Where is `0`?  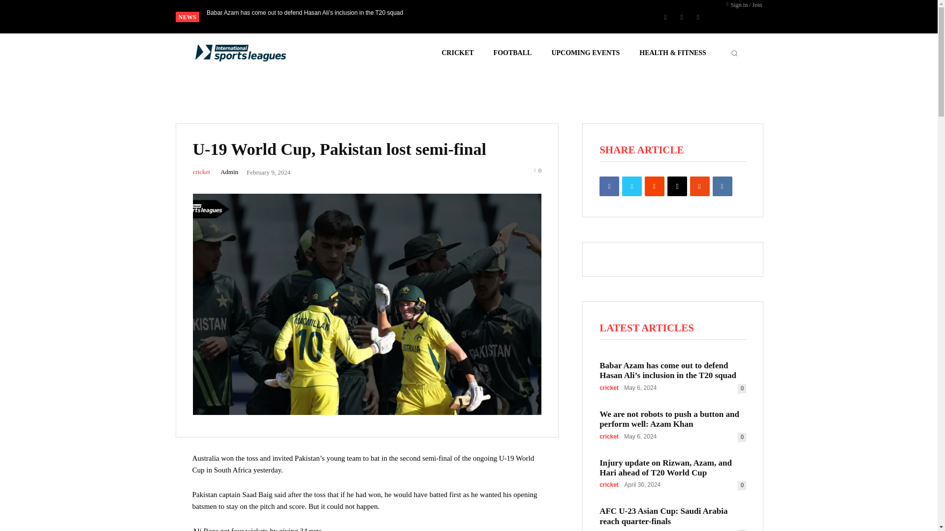 0 is located at coordinates (537, 169).